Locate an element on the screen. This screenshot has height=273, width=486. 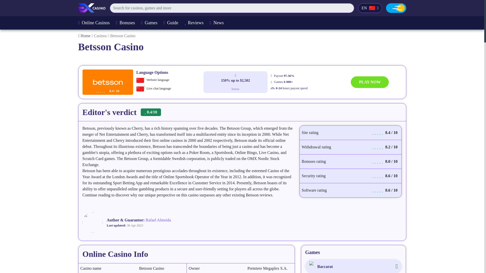
News is located at coordinates (216, 23).